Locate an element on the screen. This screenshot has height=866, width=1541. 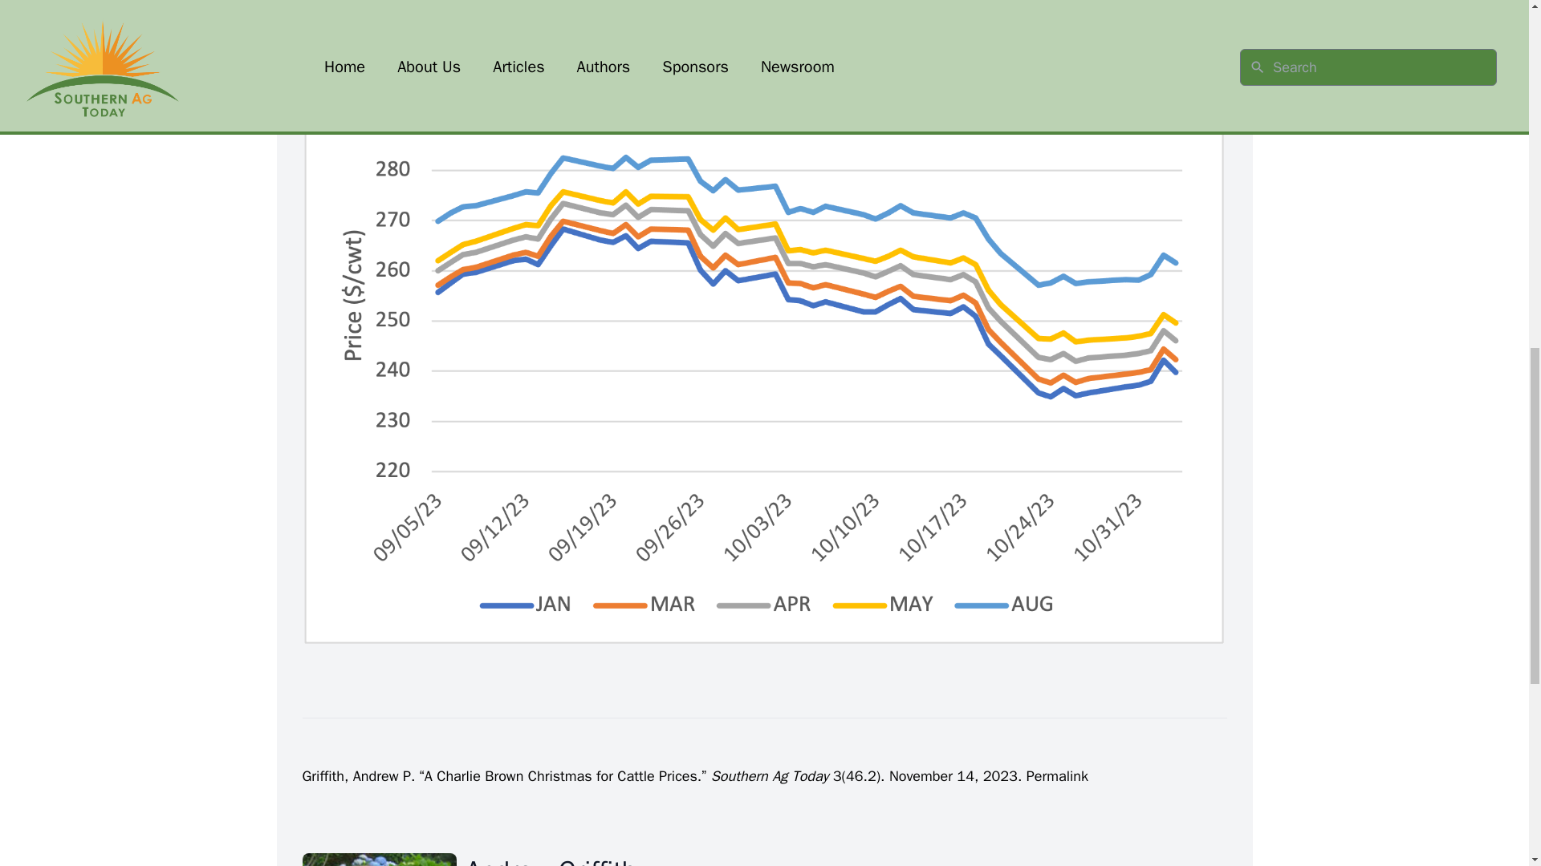
Andrew Griffith is located at coordinates (567, 860).